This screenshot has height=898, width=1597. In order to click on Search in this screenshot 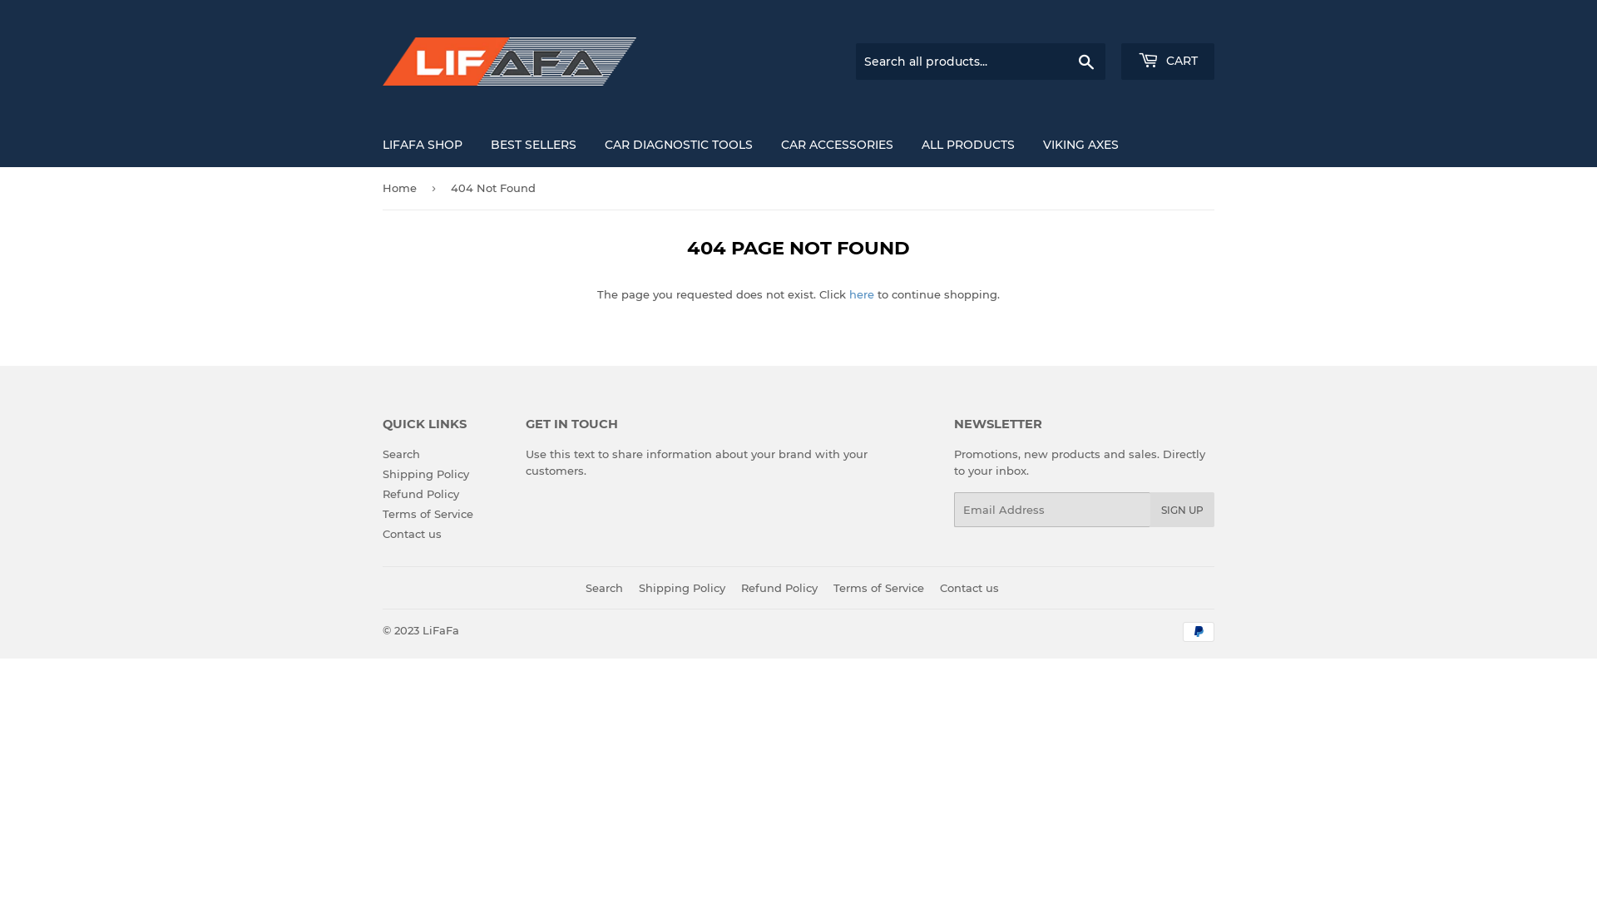, I will do `click(1086, 62)`.